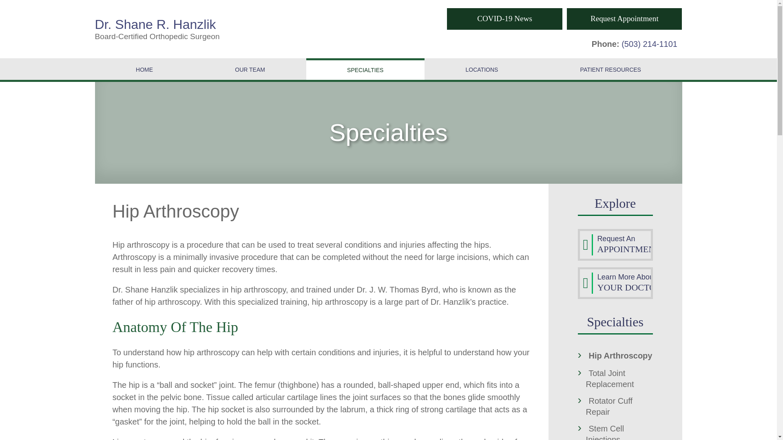  What do you see at coordinates (610, 68) in the screenshot?
I see `PATIENT RESOURCES` at bounding box center [610, 68].